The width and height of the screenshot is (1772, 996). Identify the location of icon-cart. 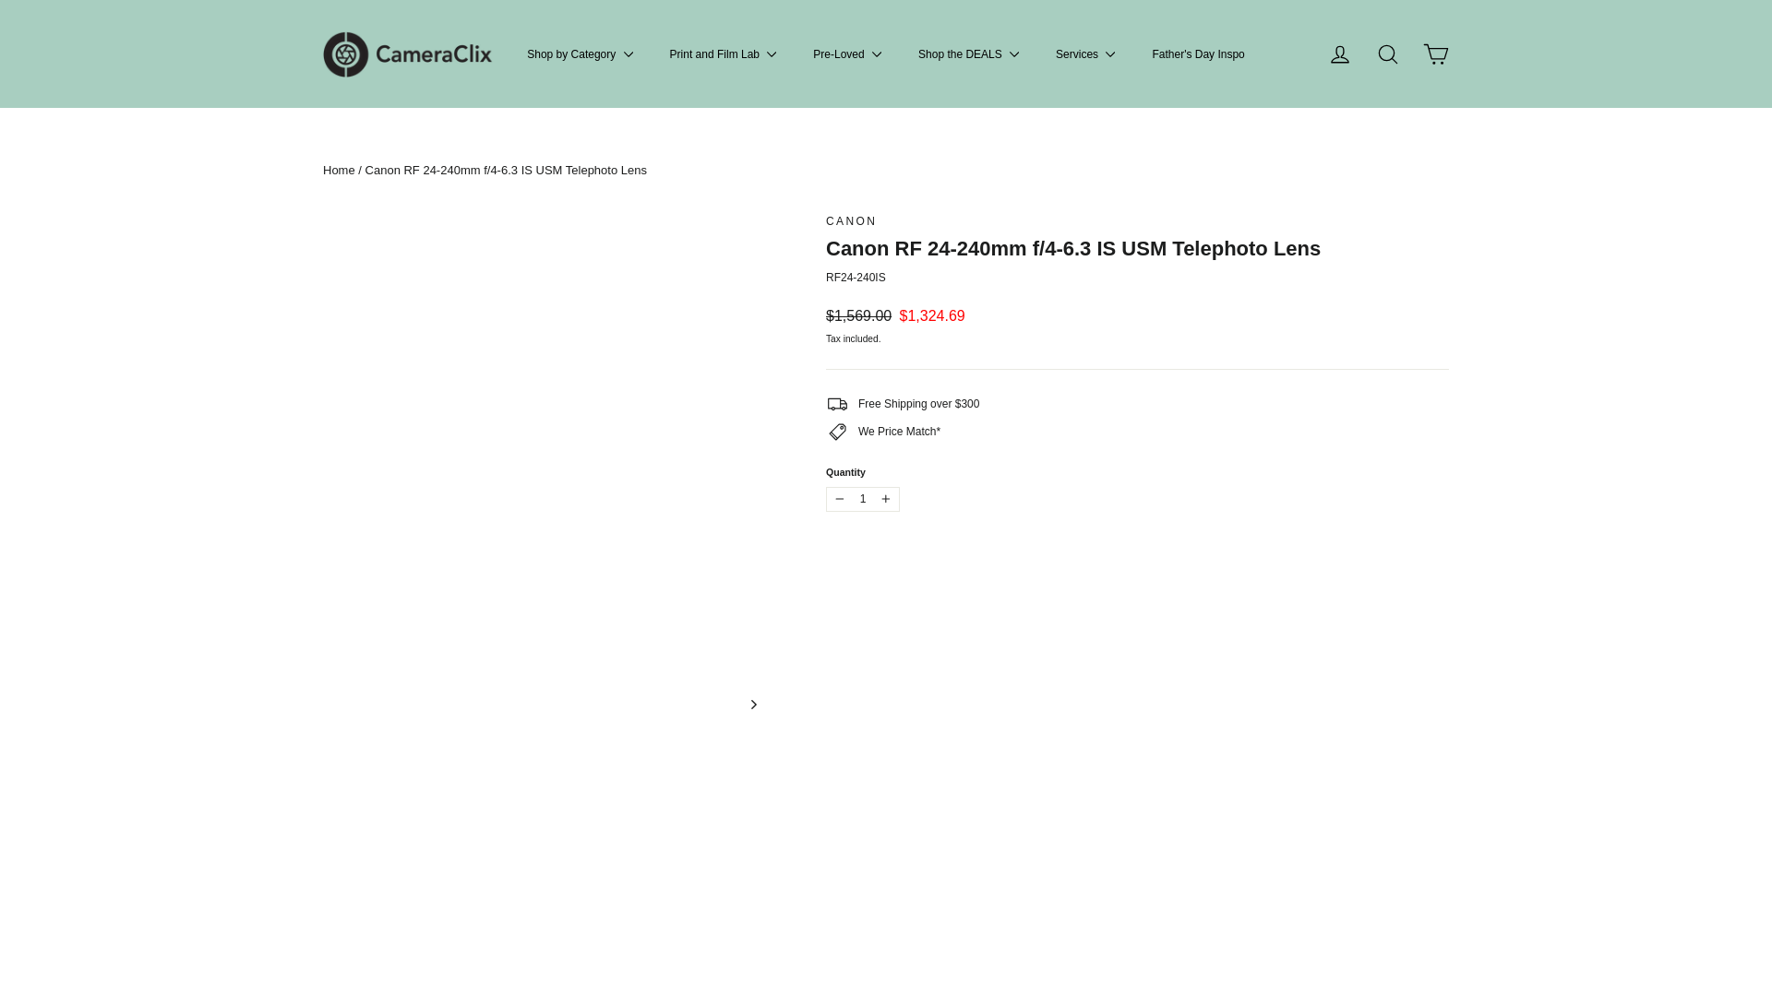
(1436, 54).